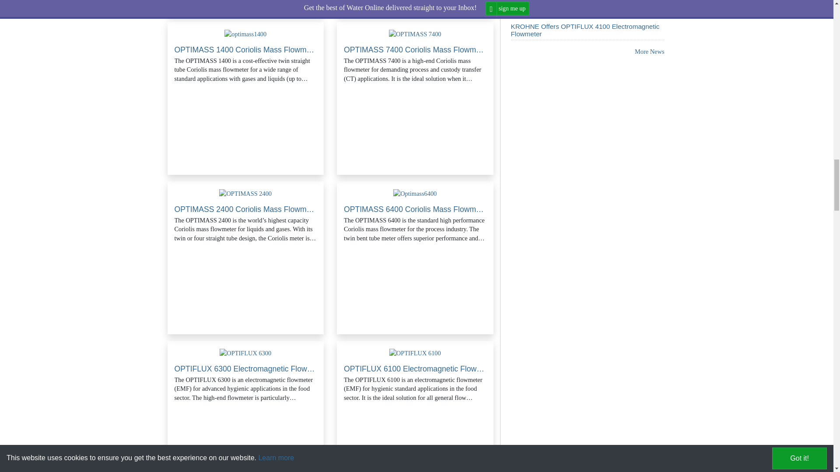 The height and width of the screenshot is (472, 840). What do you see at coordinates (245, 193) in the screenshot?
I see `OPTIMASS 2400 Coriolis Mass Flowmeter` at bounding box center [245, 193].